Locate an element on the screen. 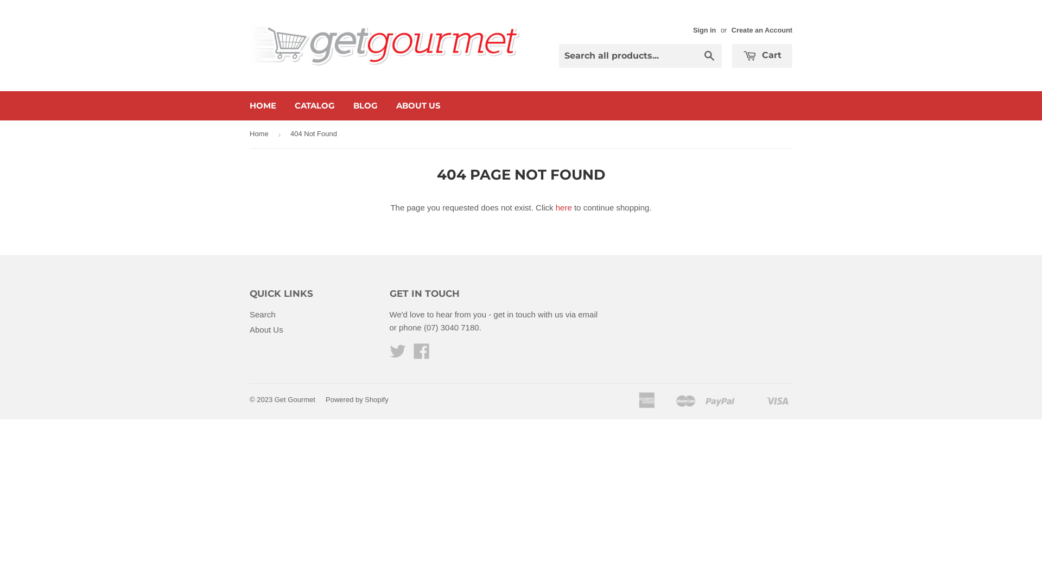 This screenshot has width=1042, height=586. ABOUT US is located at coordinates (418, 106).